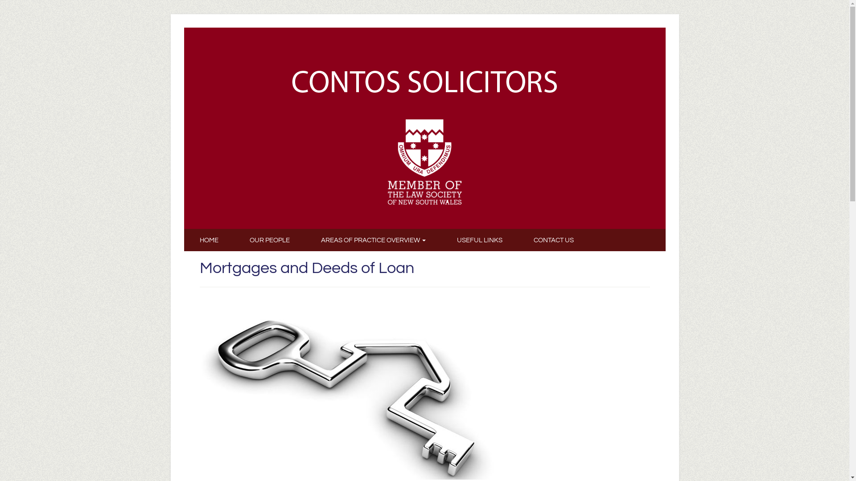 The image size is (856, 481). What do you see at coordinates (480, 240) in the screenshot?
I see `USEFUL LINKS` at bounding box center [480, 240].